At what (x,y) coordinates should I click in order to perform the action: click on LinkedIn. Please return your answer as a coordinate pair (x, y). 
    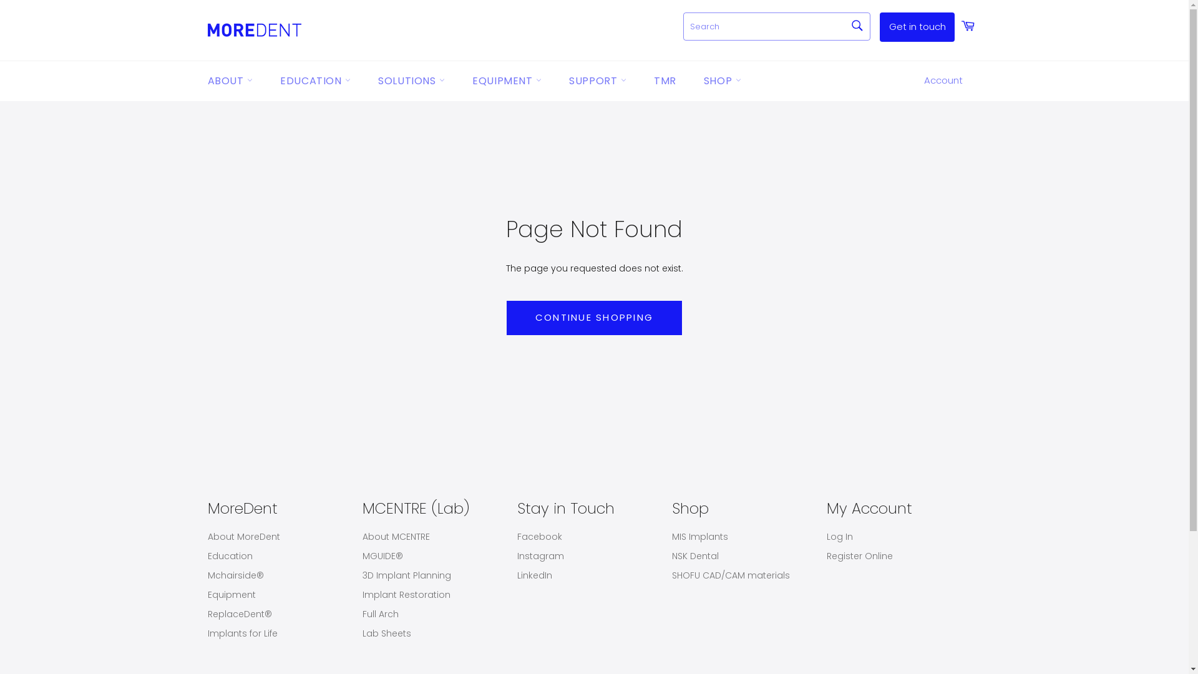
    Looking at the image, I should click on (534, 575).